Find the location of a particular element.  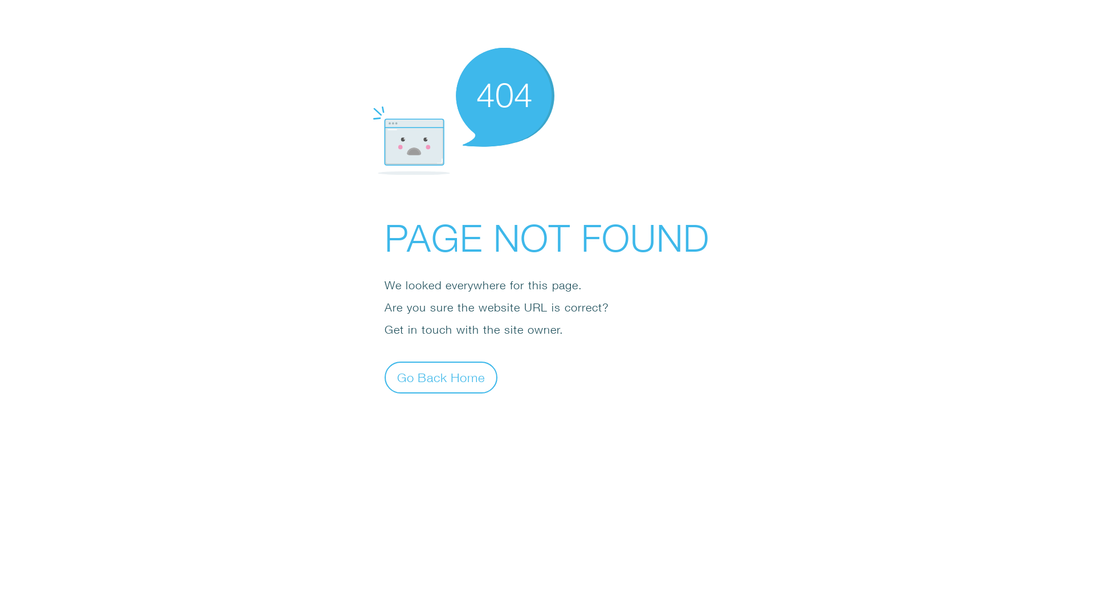

Go Back Home is located at coordinates (441, 377).